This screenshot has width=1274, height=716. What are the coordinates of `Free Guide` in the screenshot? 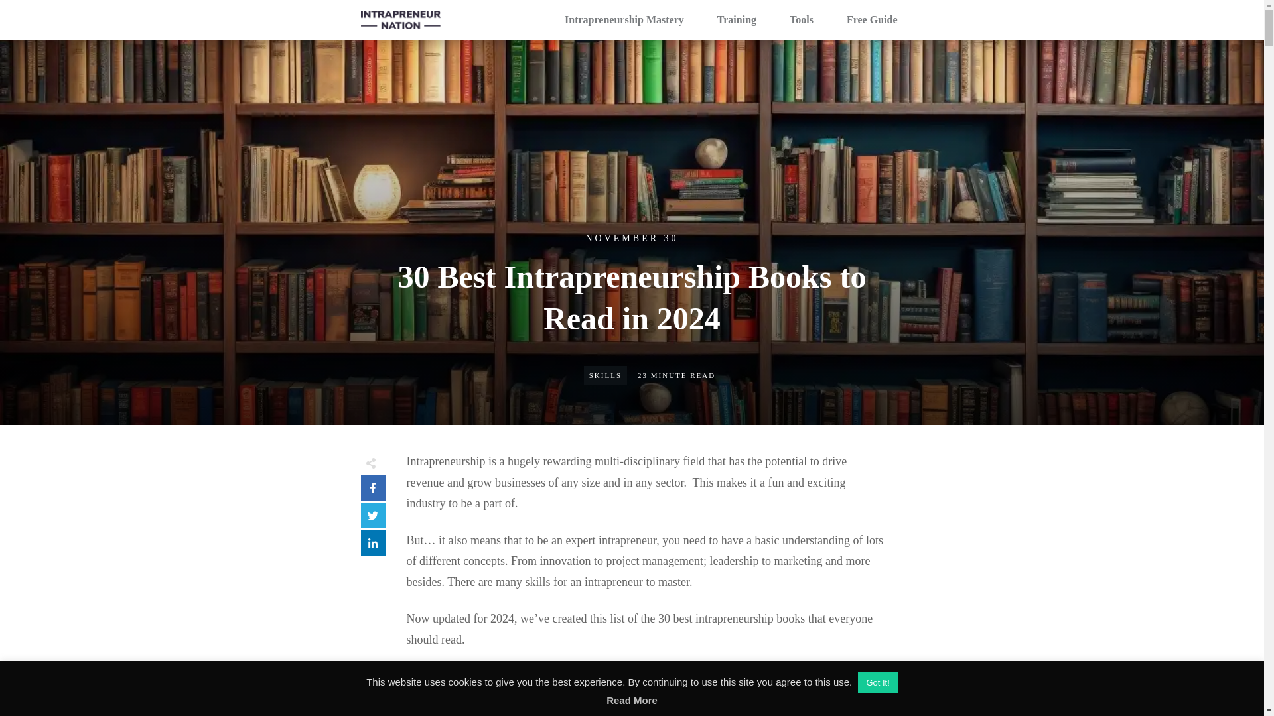 It's located at (872, 20).